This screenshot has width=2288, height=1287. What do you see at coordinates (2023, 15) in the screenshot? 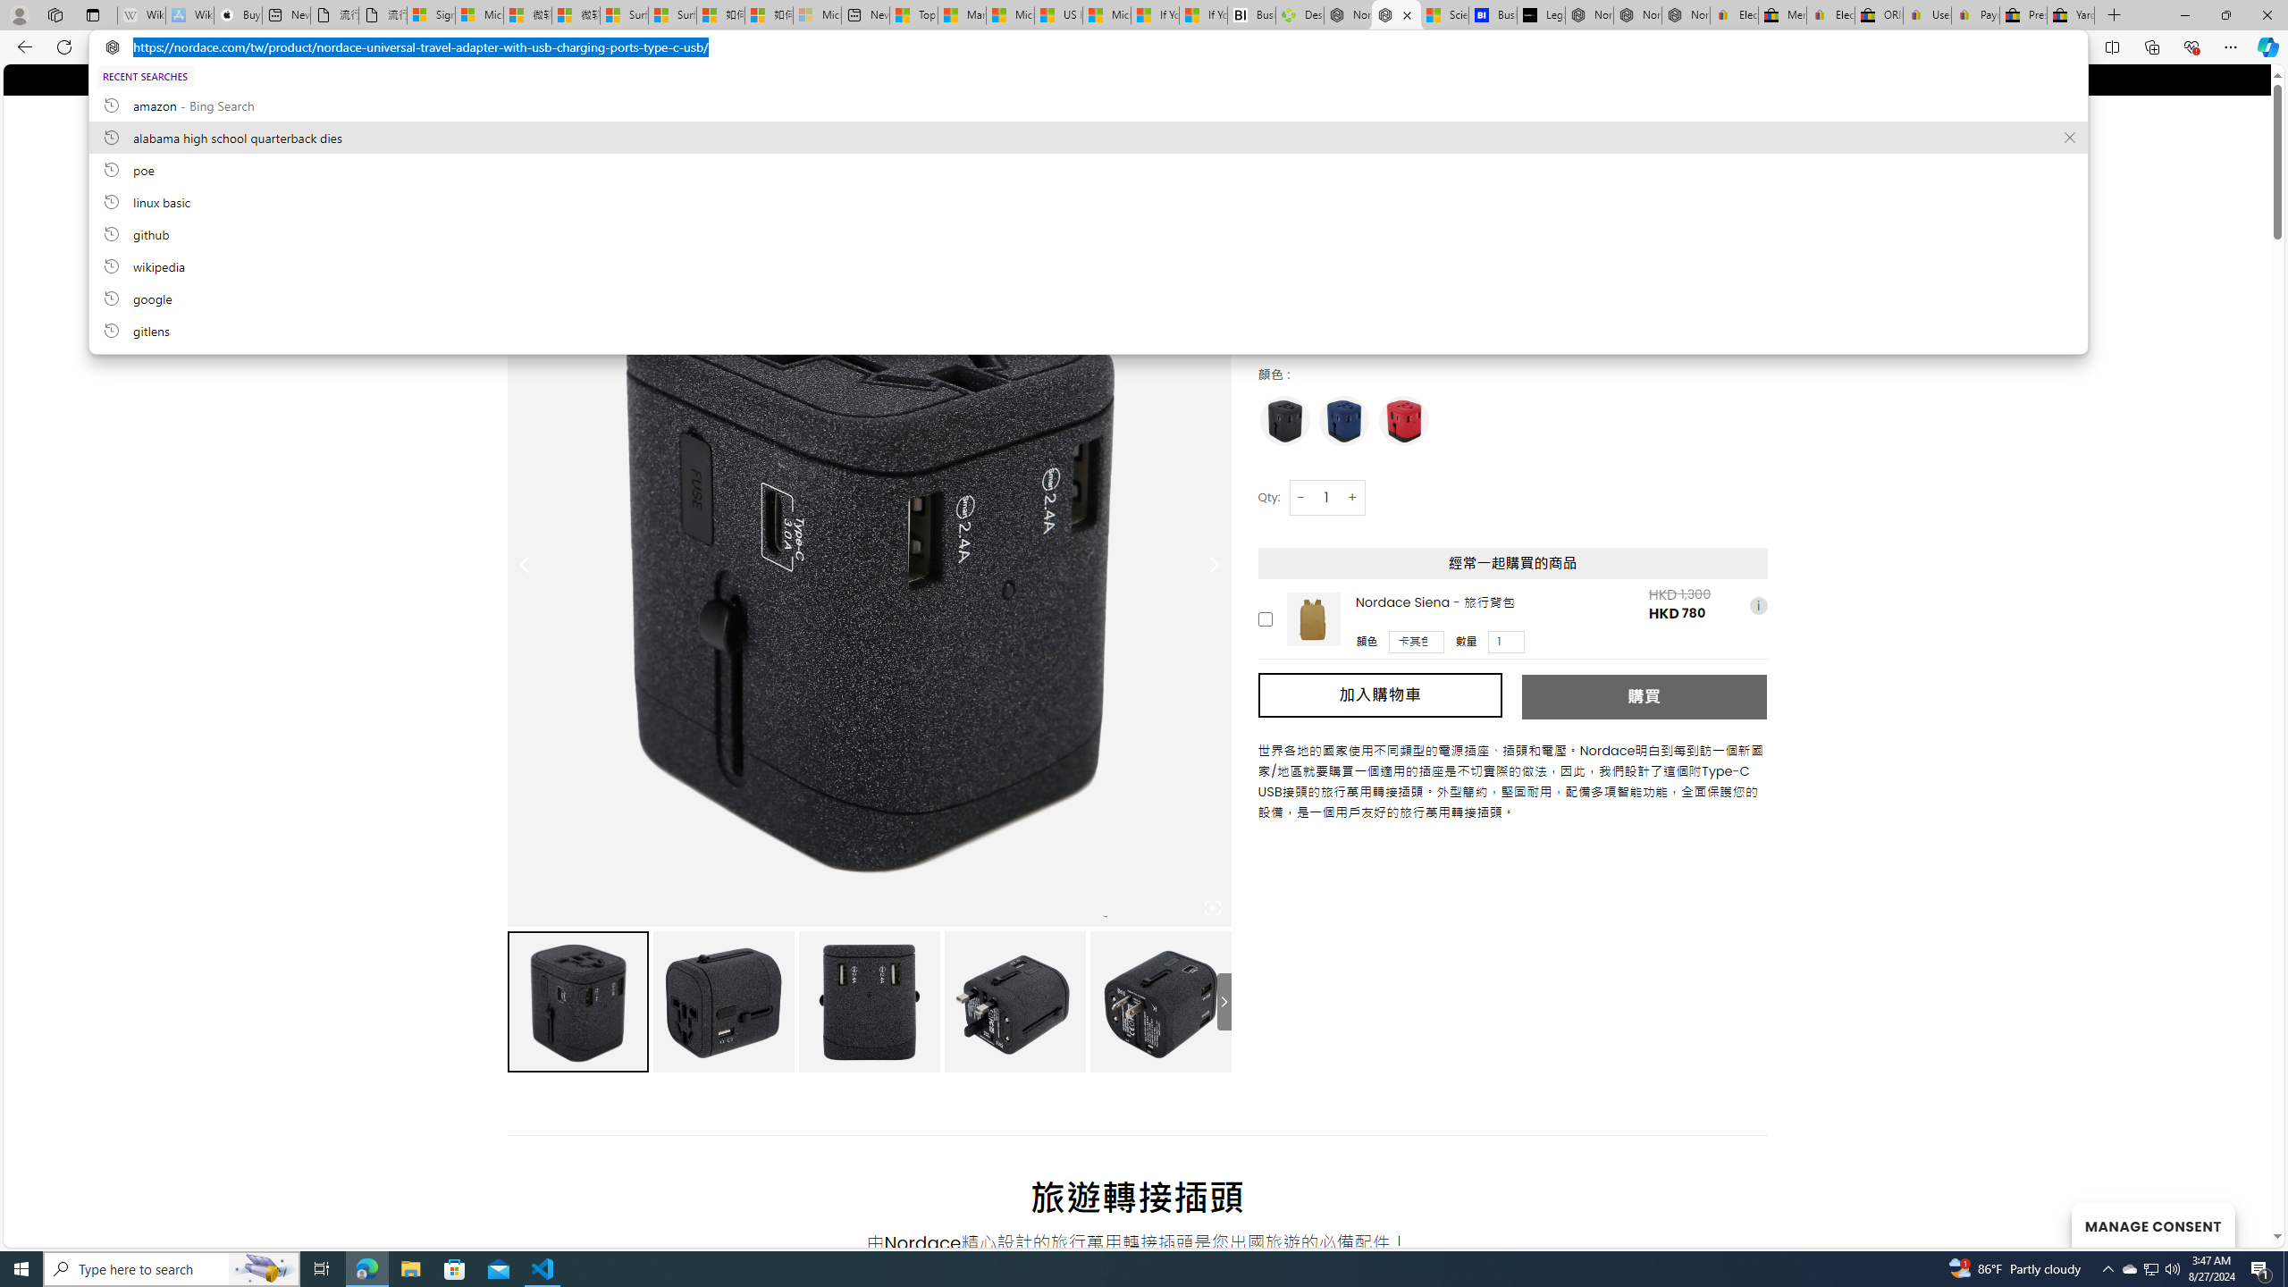
I see `Press Room - eBay Inc.` at bounding box center [2023, 15].